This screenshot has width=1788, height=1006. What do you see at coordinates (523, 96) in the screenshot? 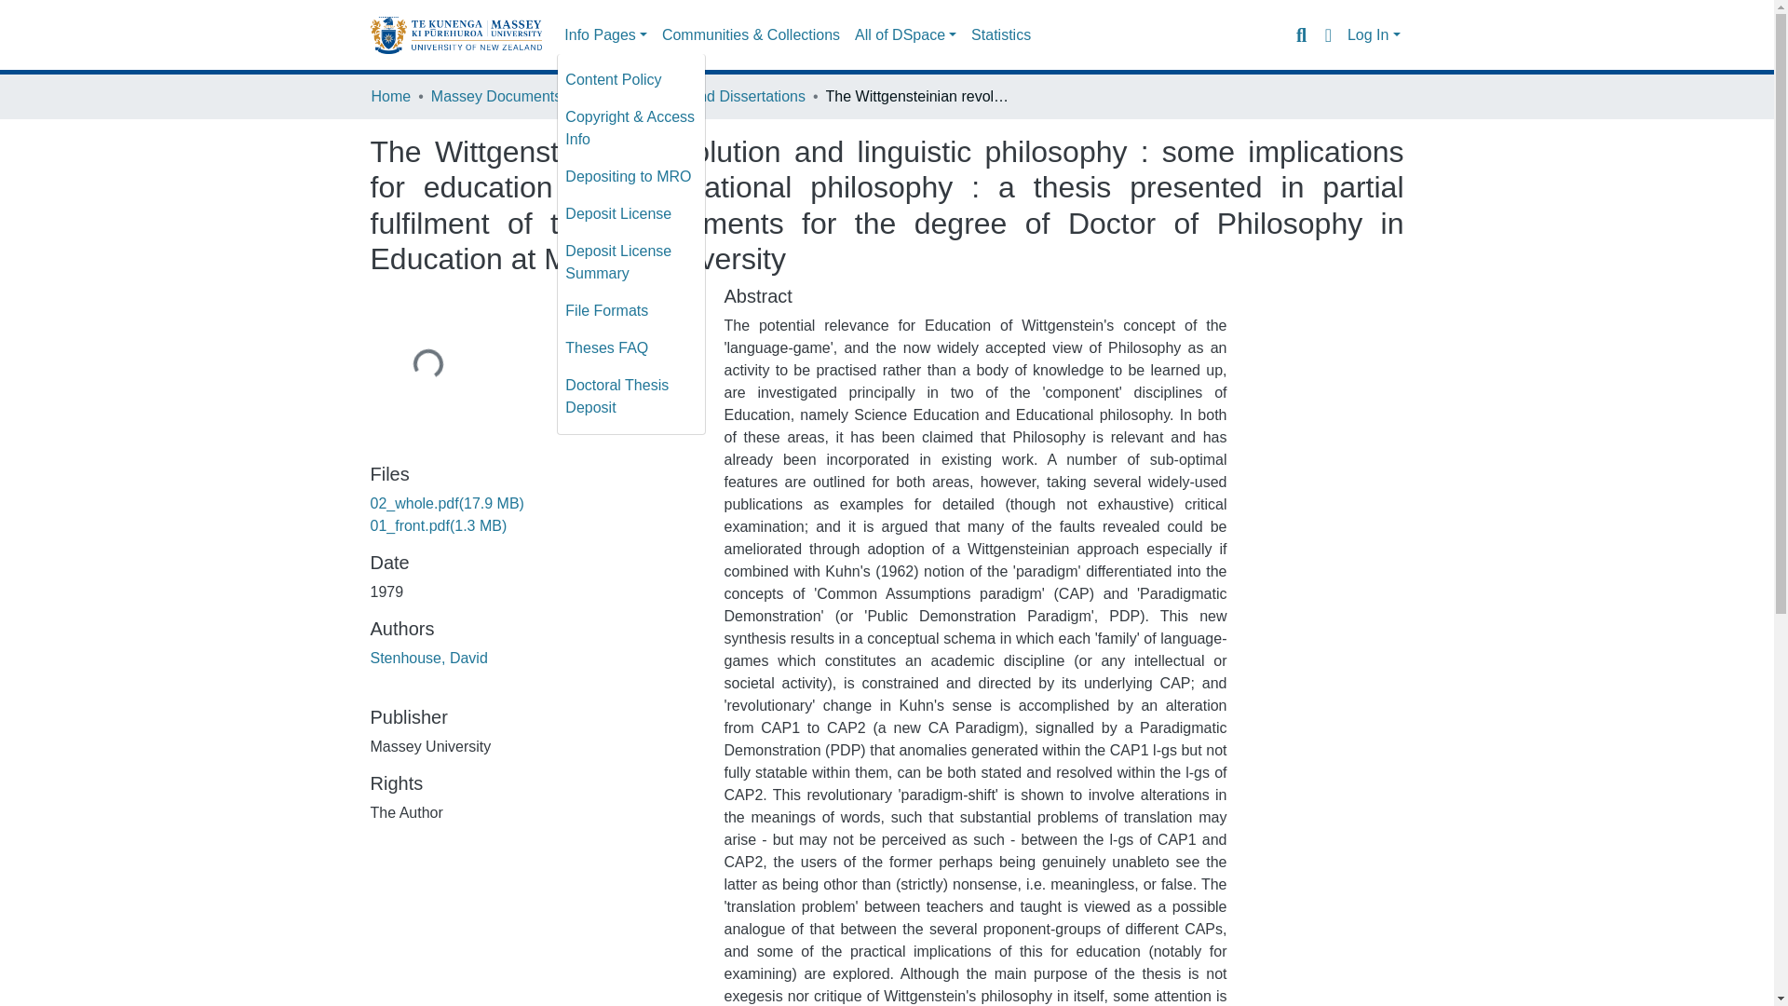
I see `Massey Documents by Type` at bounding box center [523, 96].